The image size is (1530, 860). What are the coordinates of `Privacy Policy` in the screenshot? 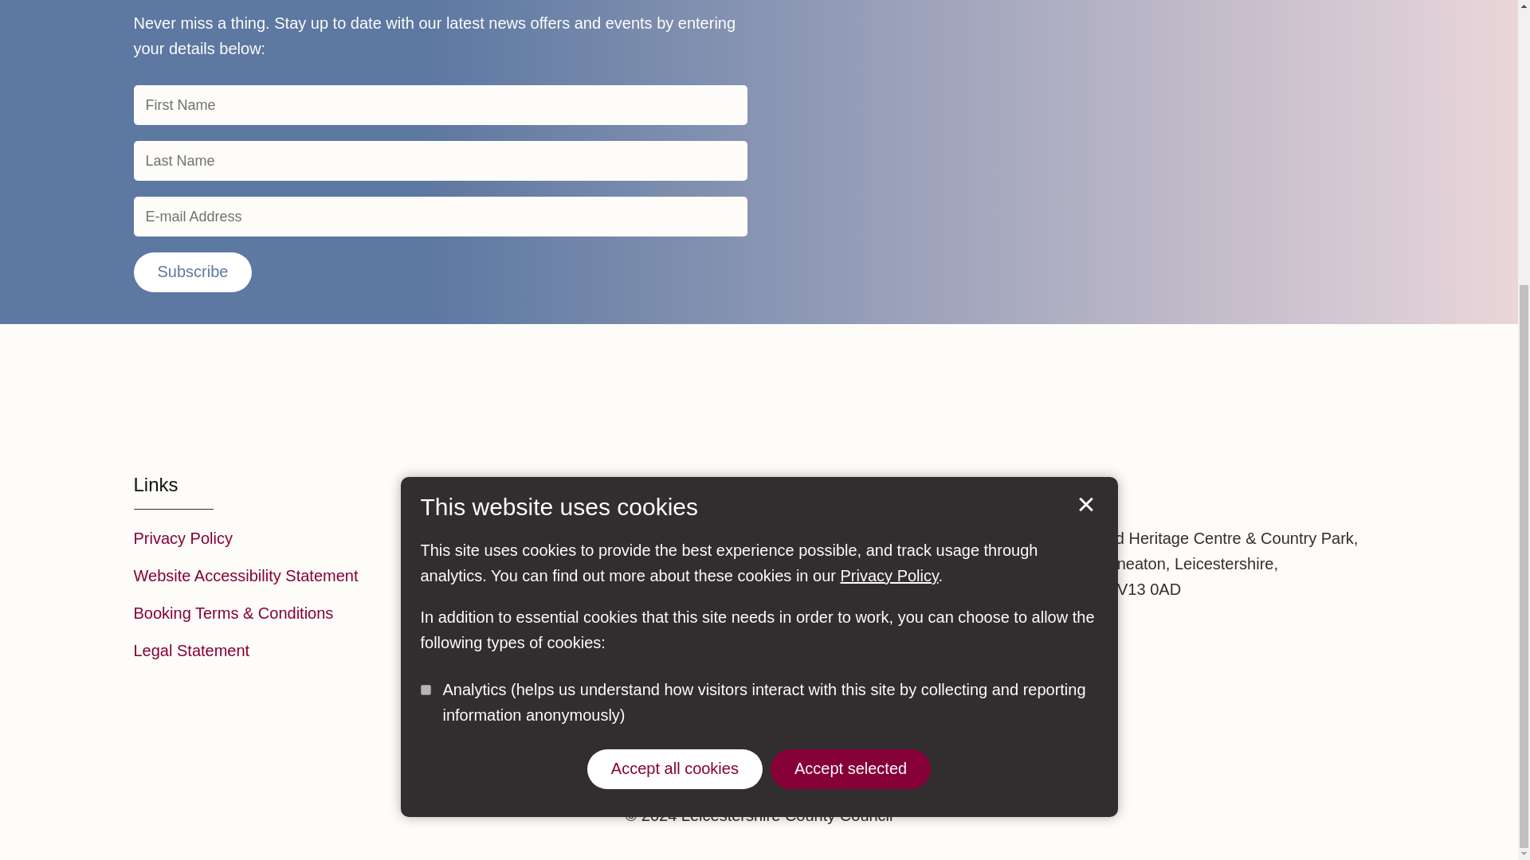 It's located at (889, 158).